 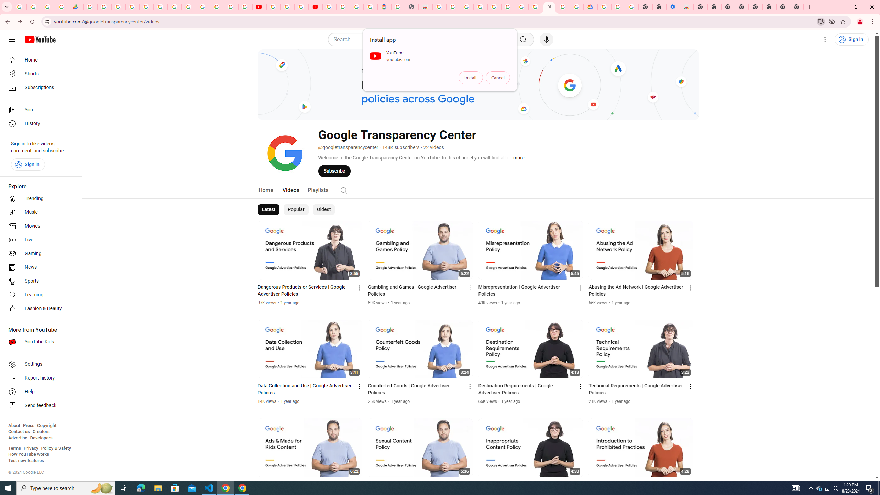 What do you see at coordinates (547, 40) in the screenshot?
I see `Search with your voice` at bounding box center [547, 40].